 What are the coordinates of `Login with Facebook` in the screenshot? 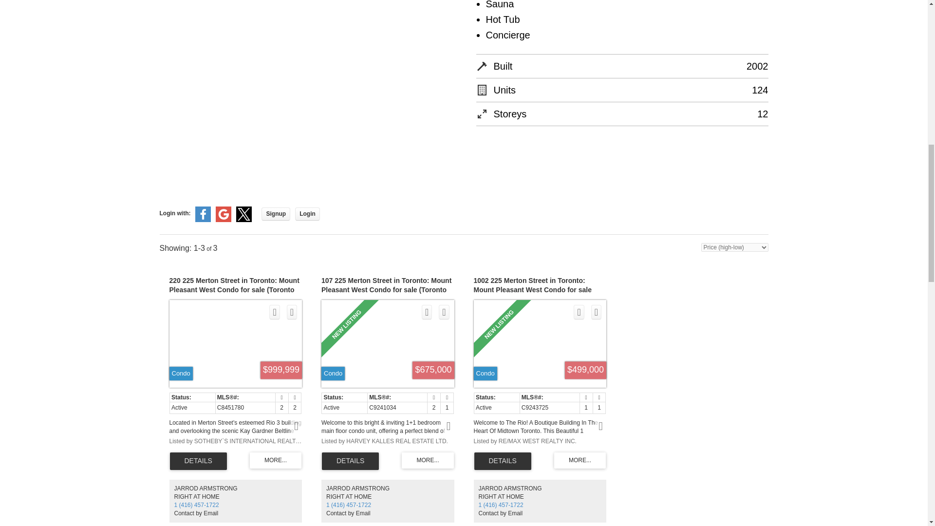 It's located at (203, 220).